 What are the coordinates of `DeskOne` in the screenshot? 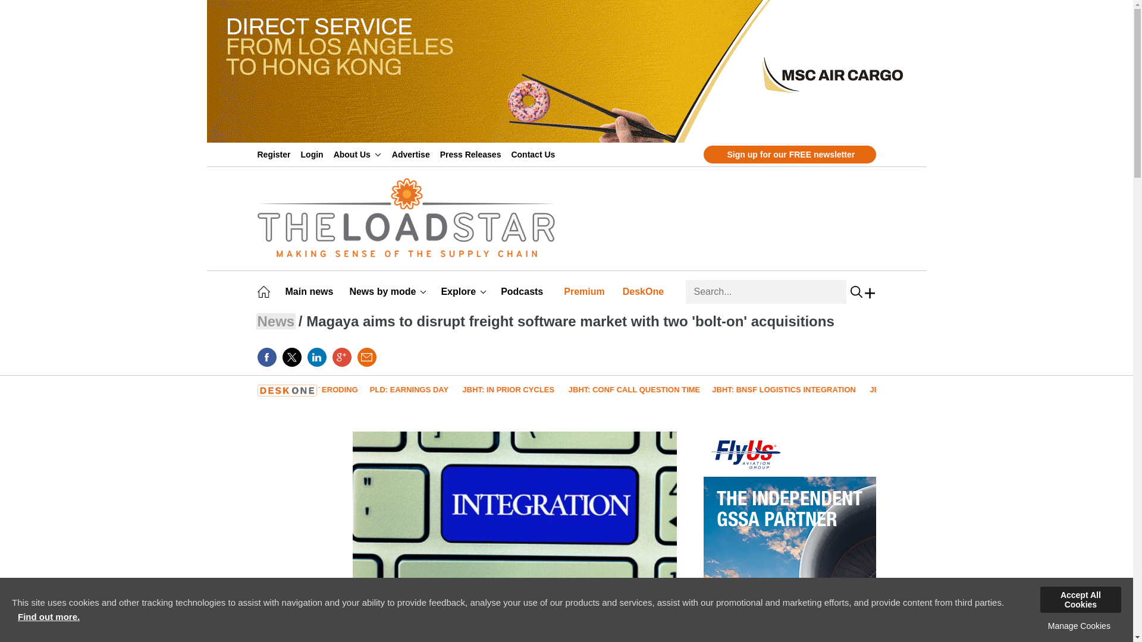 It's located at (645, 291).